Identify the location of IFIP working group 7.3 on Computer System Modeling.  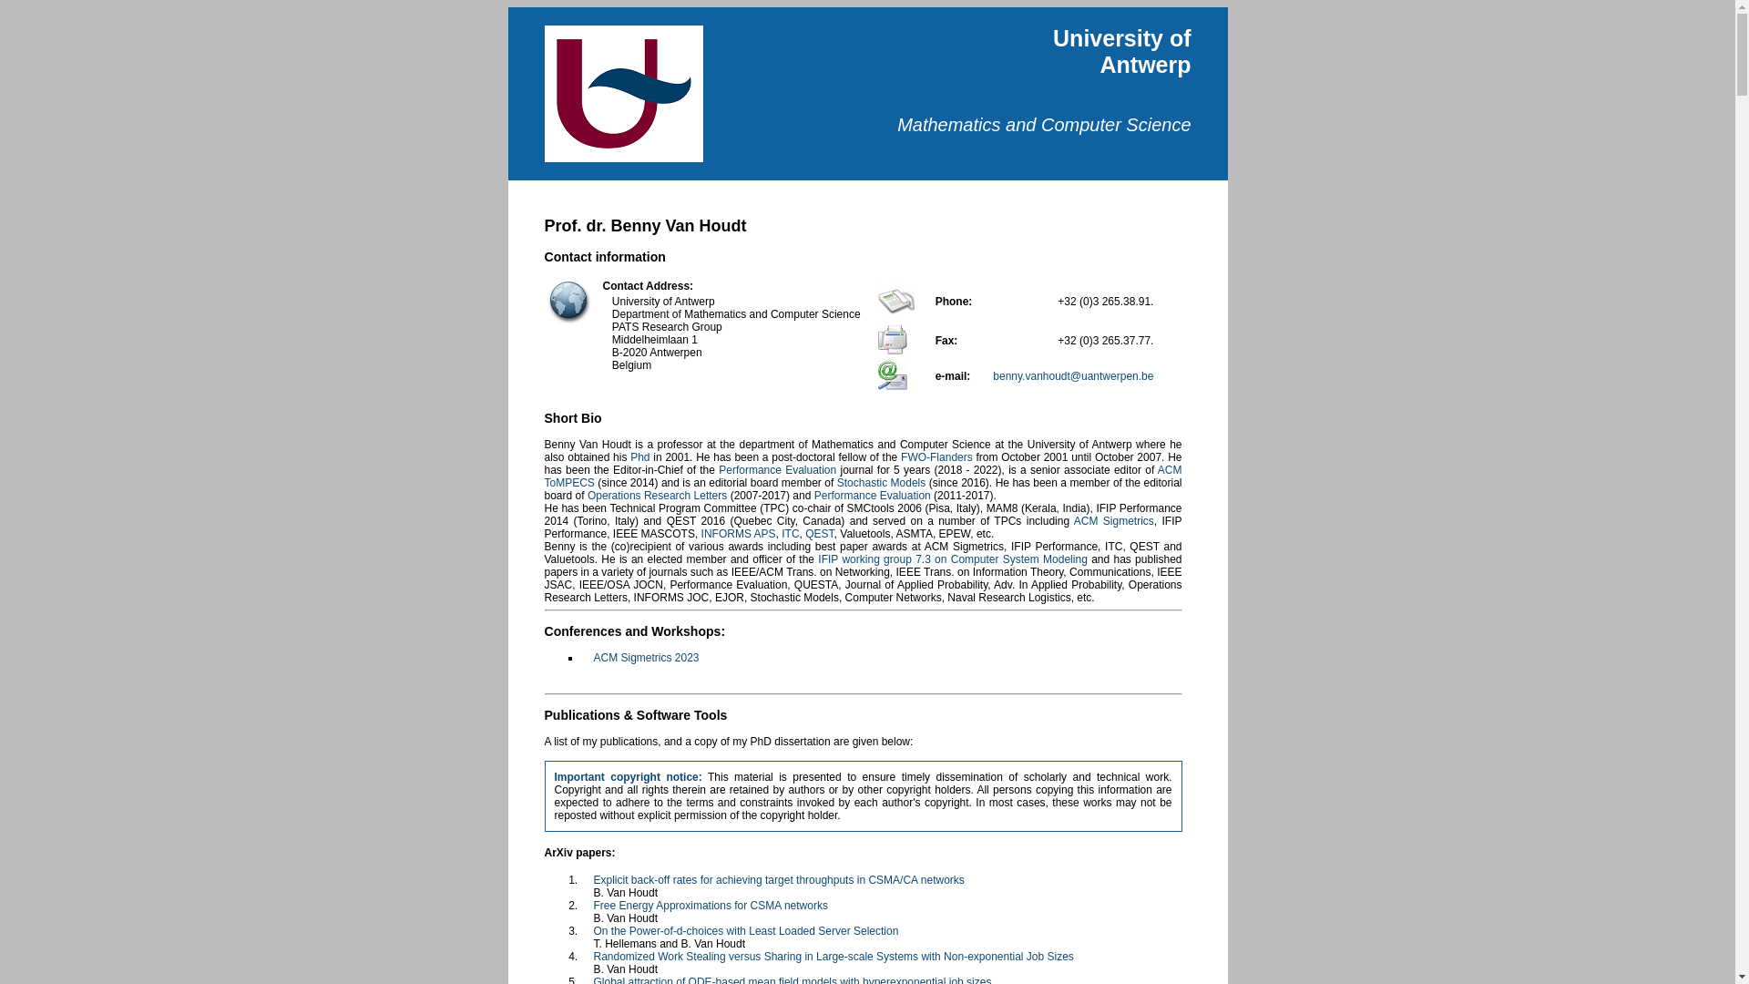
(953, 559).